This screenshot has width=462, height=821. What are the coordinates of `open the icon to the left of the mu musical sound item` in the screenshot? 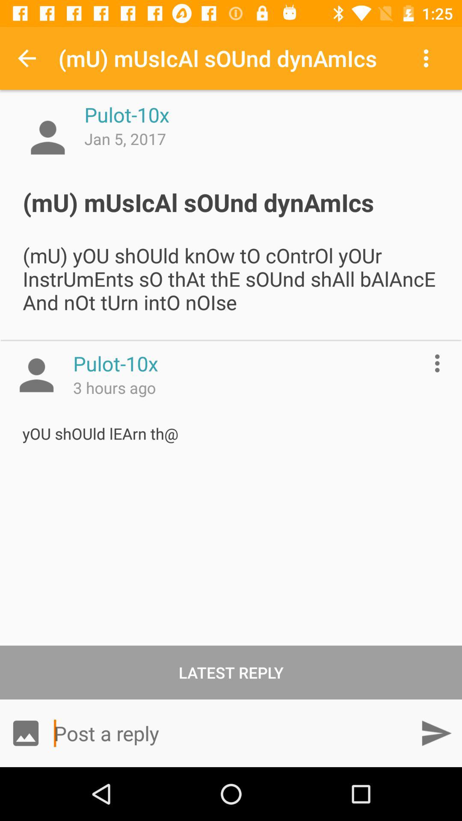 It's located at (27, 58).